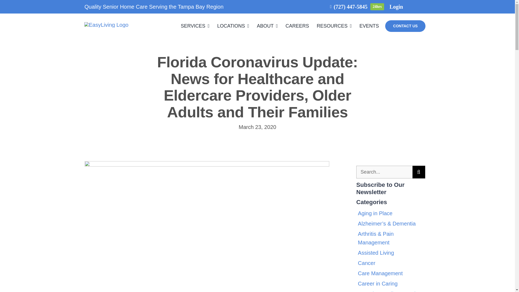 The height and width of the screenshot is (292, 519). What do you see at coordinates (195, 26) in the screenshot?
I see `SERVICES` at bounding box center [195, 26].